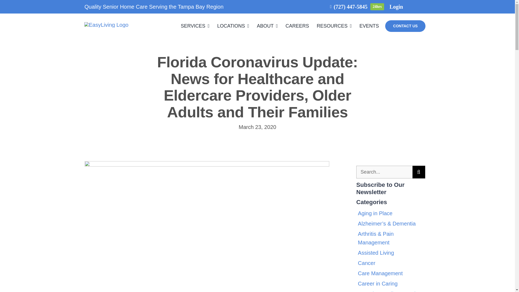 The height and width of the screenshot is (292, 519). What do you see at coordinates (195, 26) in the screenshot?
I see `SERVICES` at bounding box center [195, 26].